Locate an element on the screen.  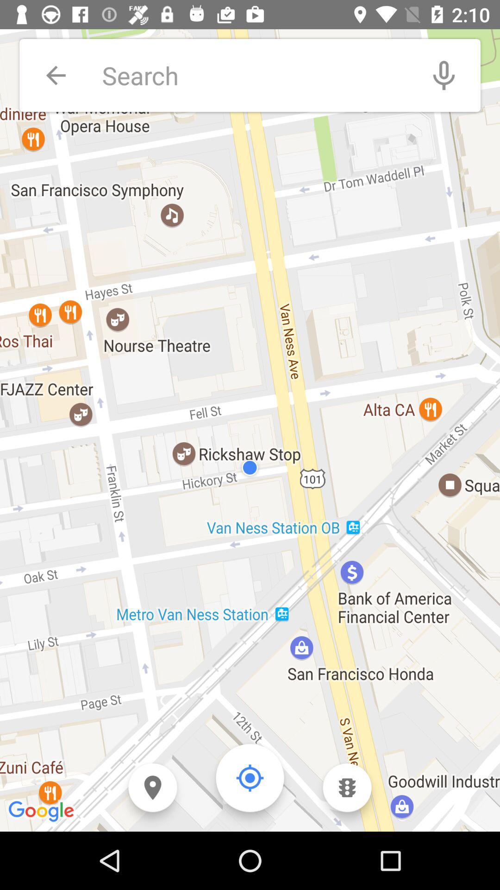
open traffic menu is located at coordinates (347, 788).